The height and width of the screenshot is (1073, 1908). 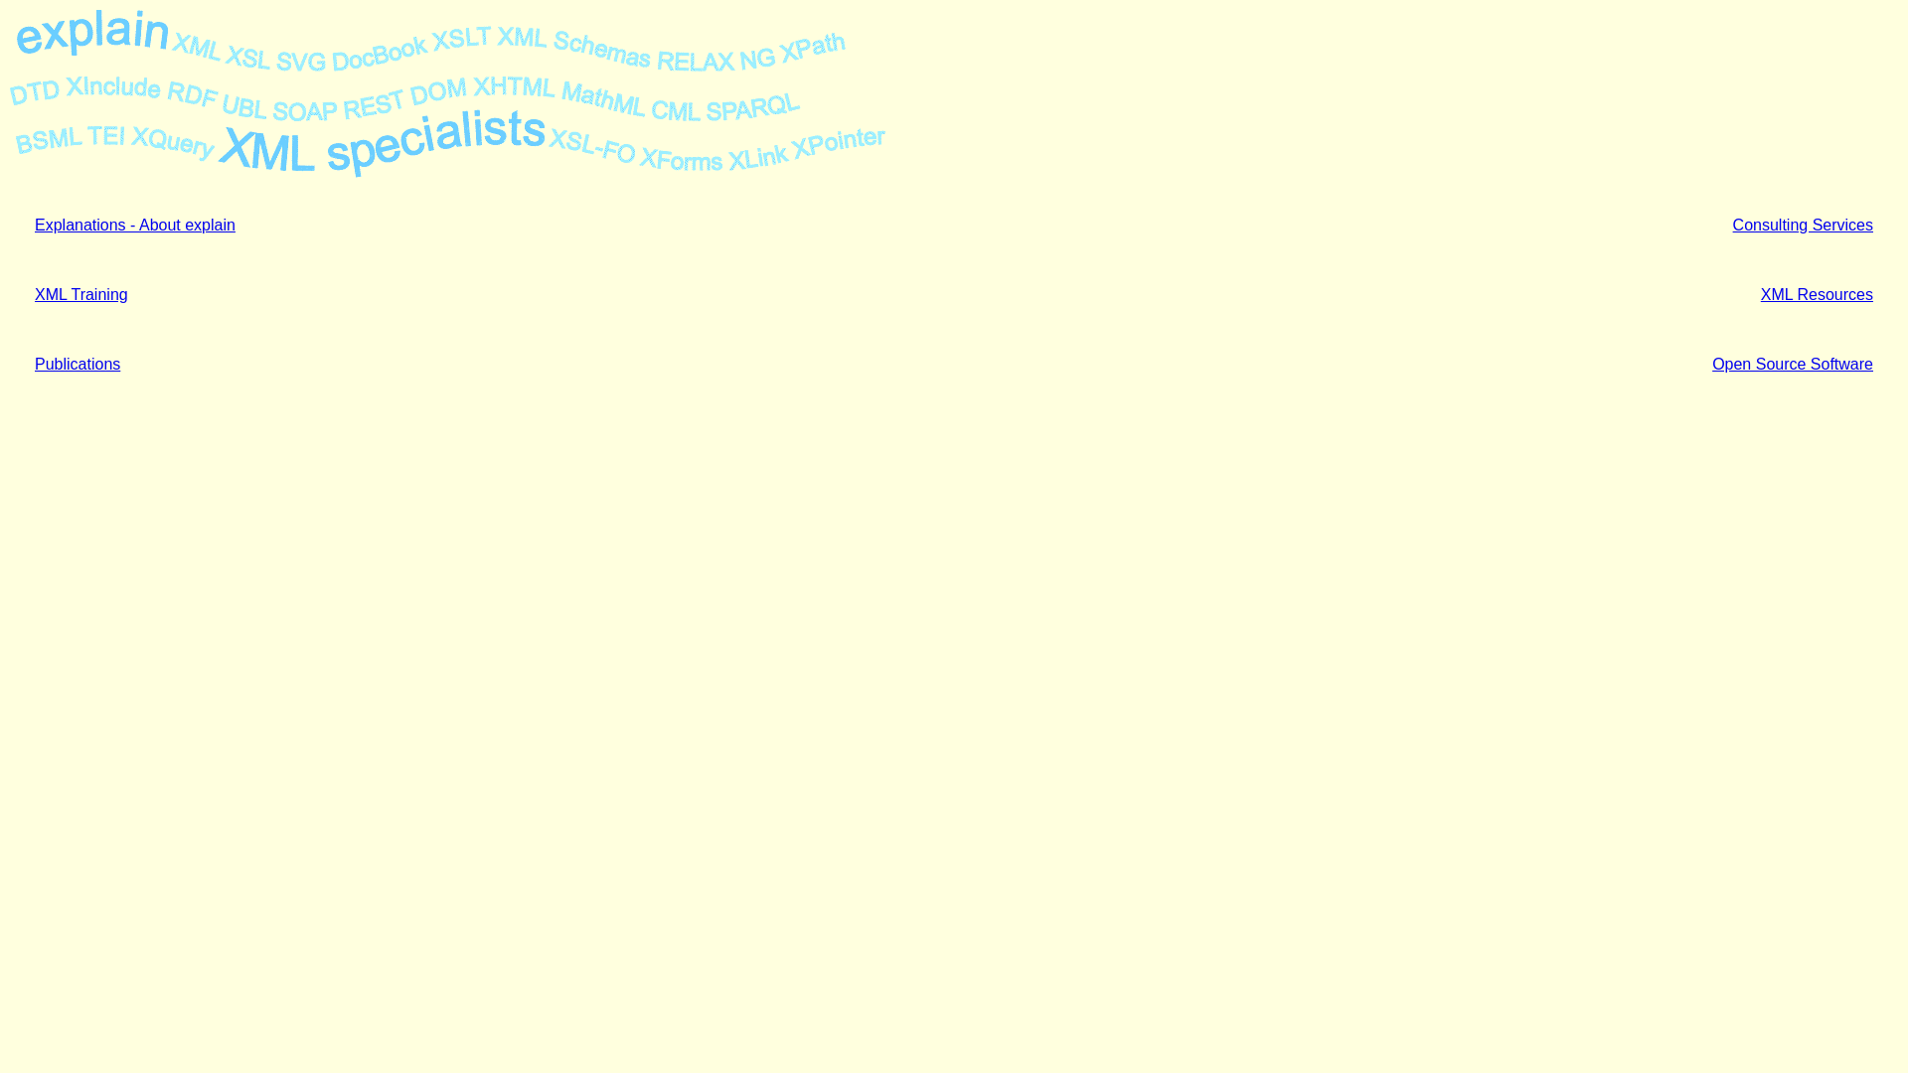 What do you see at coordinates (135, 225) in the screenshot?
I see `Explanations - About explain` at bounding box center [135, 225].